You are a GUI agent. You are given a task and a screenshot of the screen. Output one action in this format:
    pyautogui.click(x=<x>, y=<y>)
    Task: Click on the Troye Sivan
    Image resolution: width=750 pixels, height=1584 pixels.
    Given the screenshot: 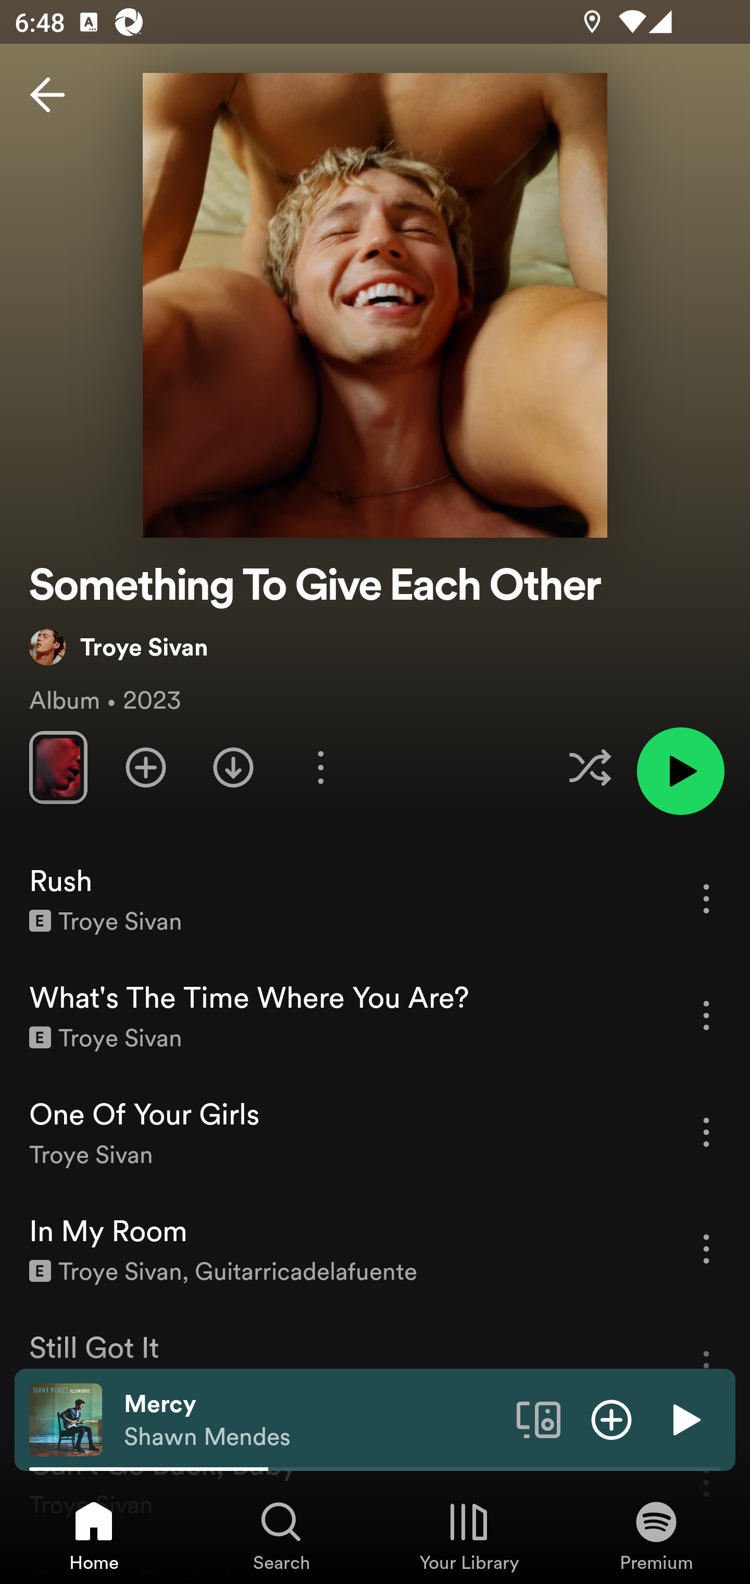 What is the action you would take?
    pyautogui.click(x=119, y=647)
    